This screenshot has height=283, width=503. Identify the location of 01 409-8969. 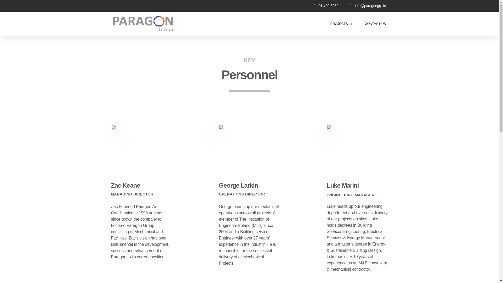
(324, 6).